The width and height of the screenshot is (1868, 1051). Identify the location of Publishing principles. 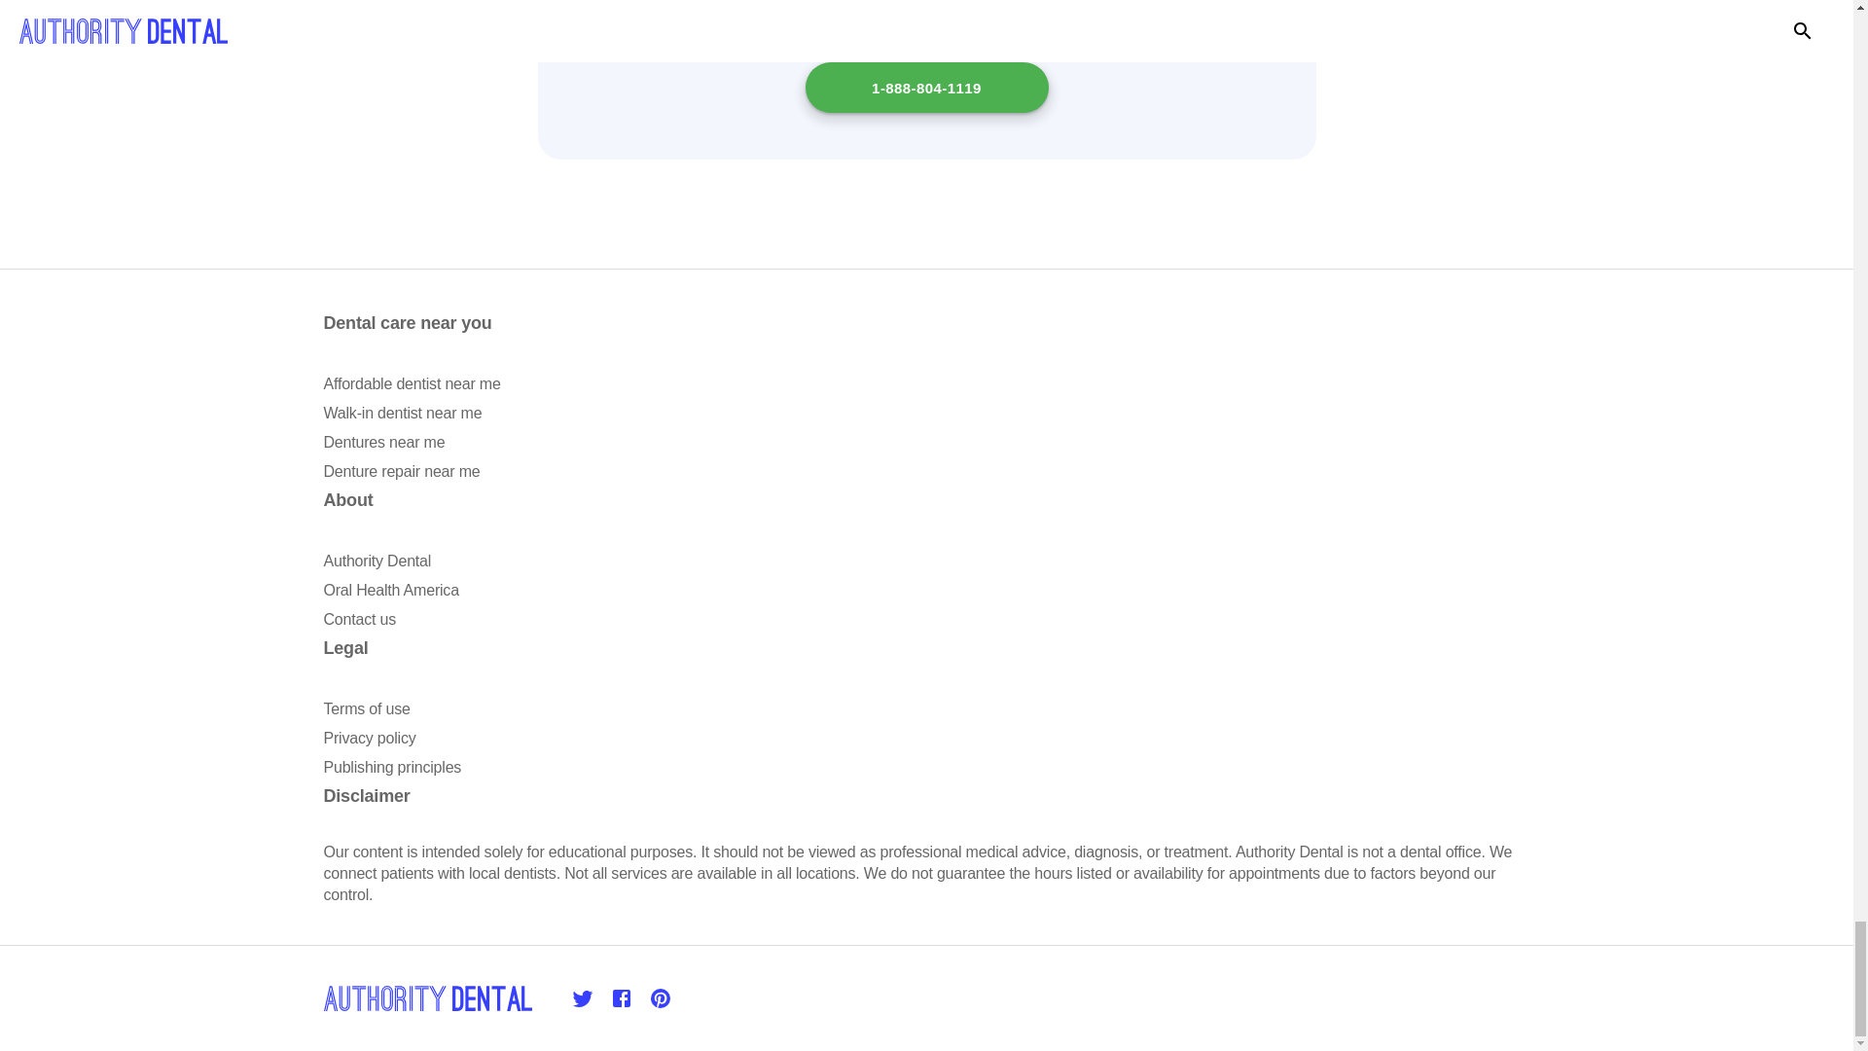
(392, 767).